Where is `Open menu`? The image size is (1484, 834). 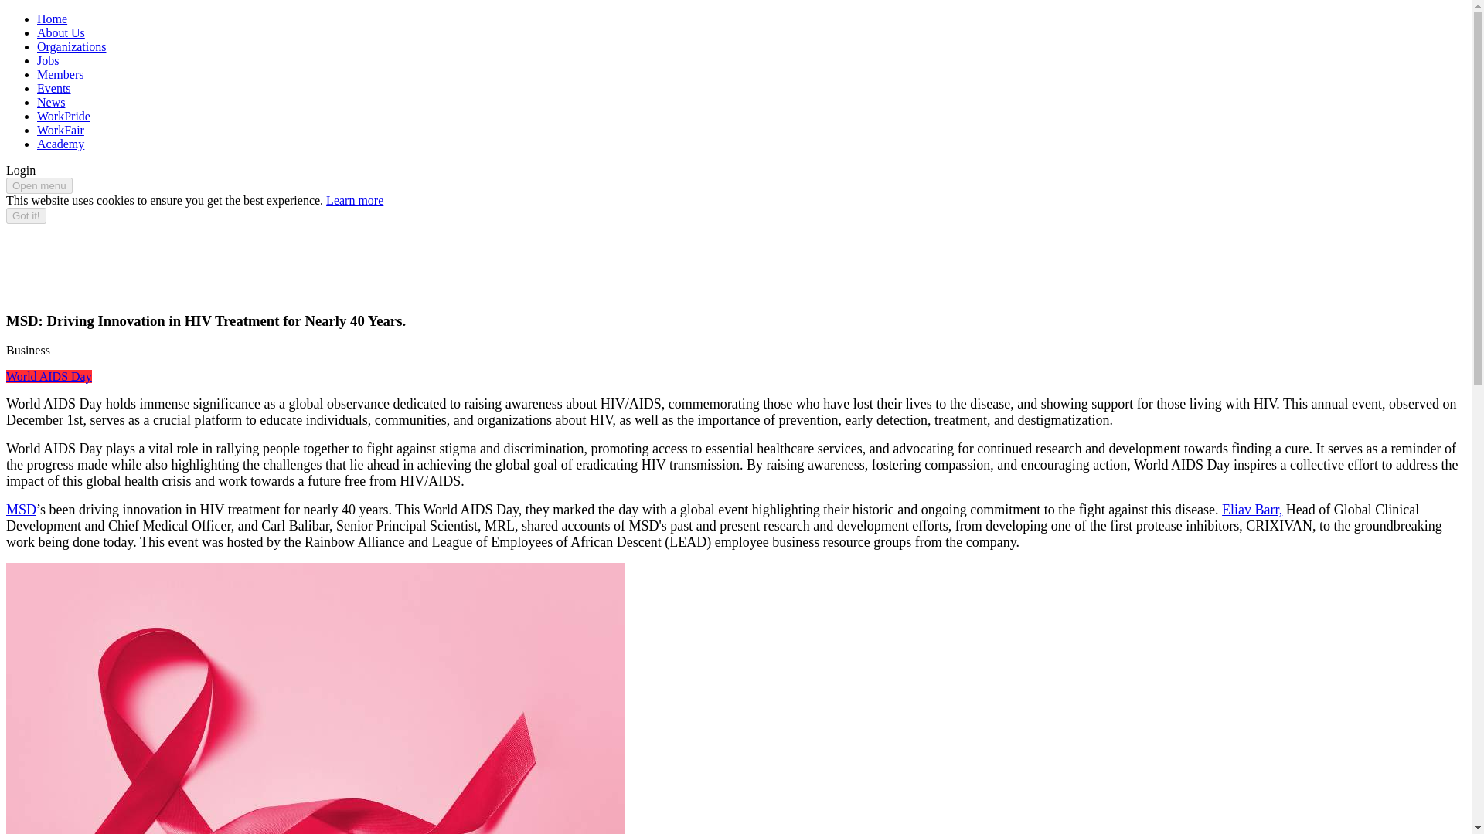
Open menu is located at coordinates (39, 185).